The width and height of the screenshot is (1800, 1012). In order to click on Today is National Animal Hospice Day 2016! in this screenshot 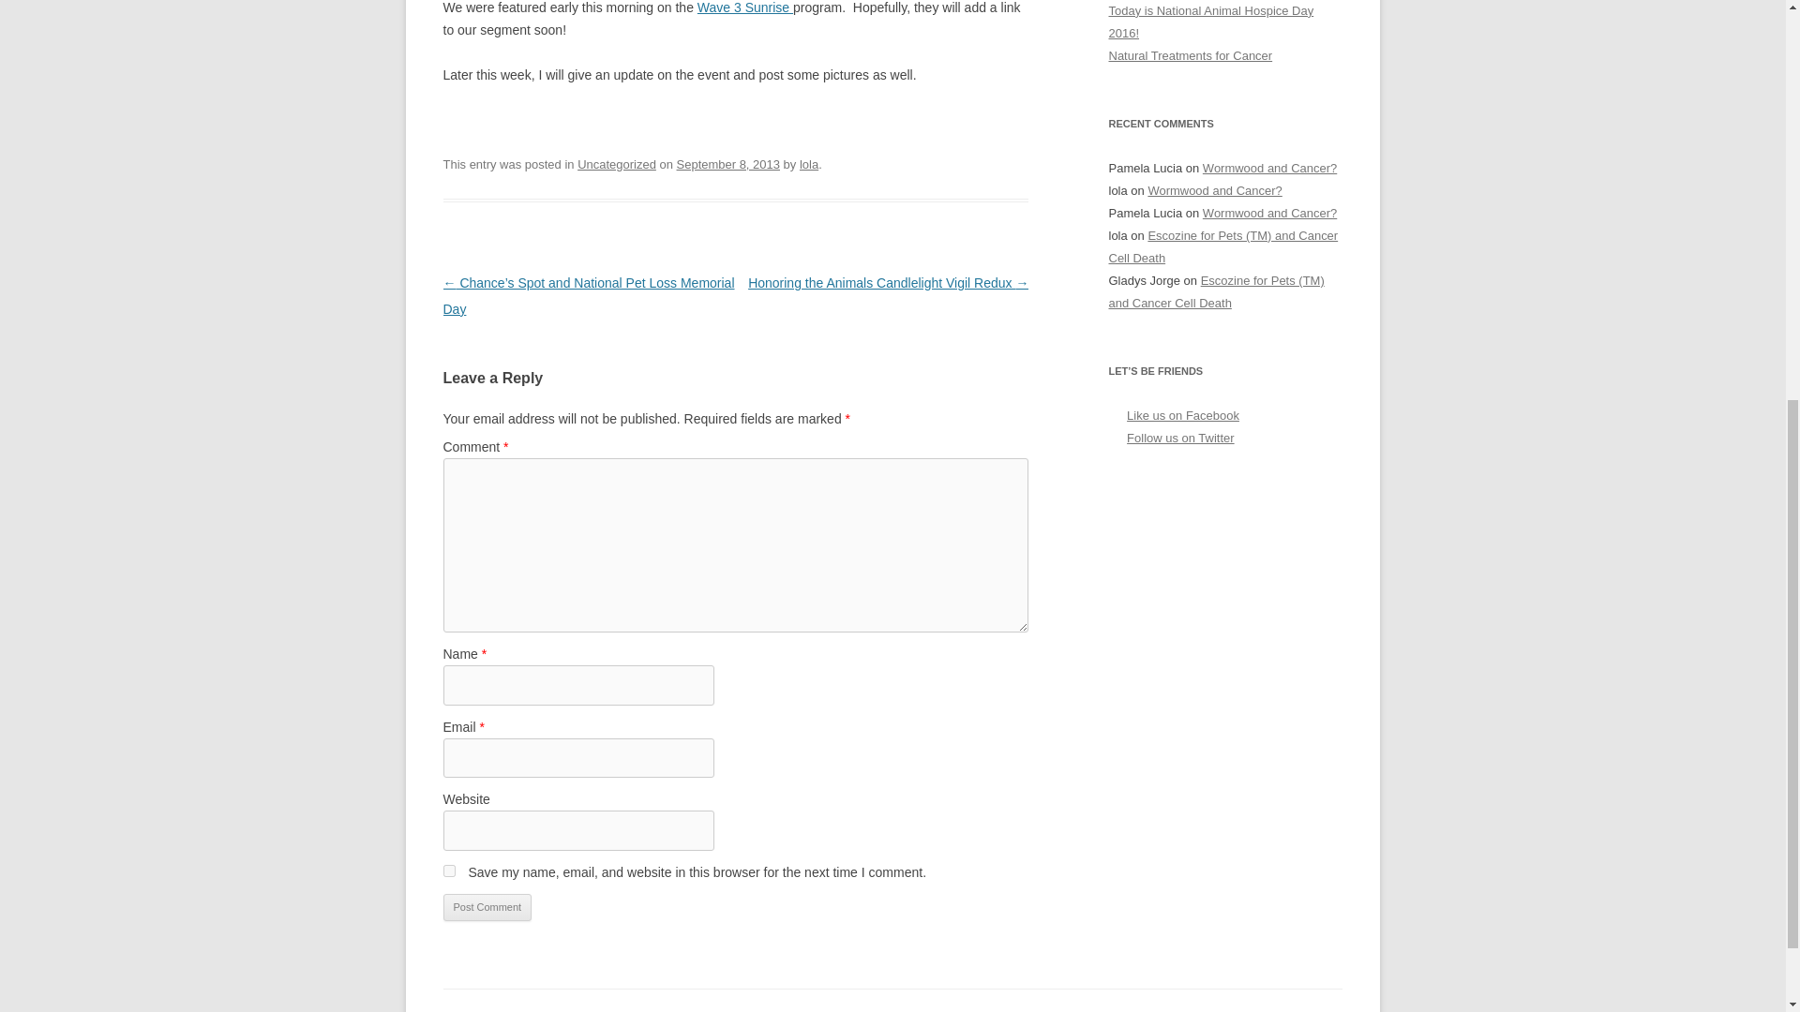, I will do `click(1211, 22)`.